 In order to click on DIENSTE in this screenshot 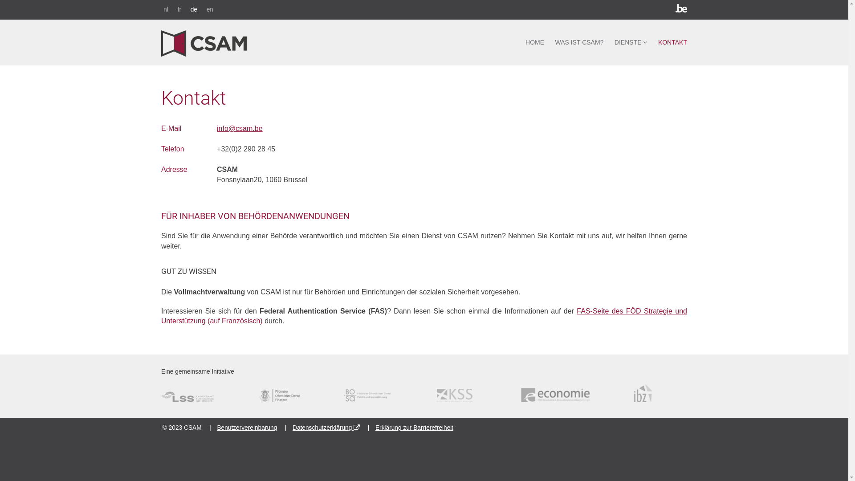, I will do `click(631, 43)`.